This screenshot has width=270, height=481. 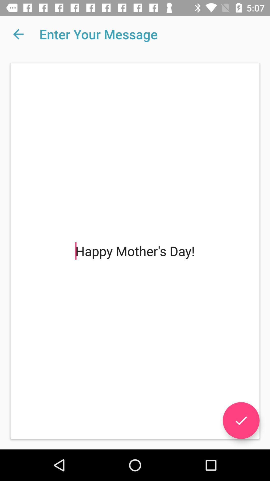 What do you see at coordinates (135, 251) in the screenshot?
I see `turn on the happy mother s at the center` at bounding box center [135, 251].